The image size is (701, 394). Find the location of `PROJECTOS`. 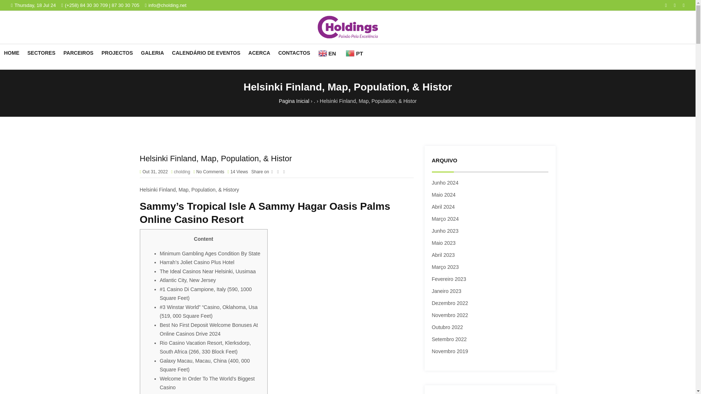

PROJECTOS is located at coordinates (117, 53).